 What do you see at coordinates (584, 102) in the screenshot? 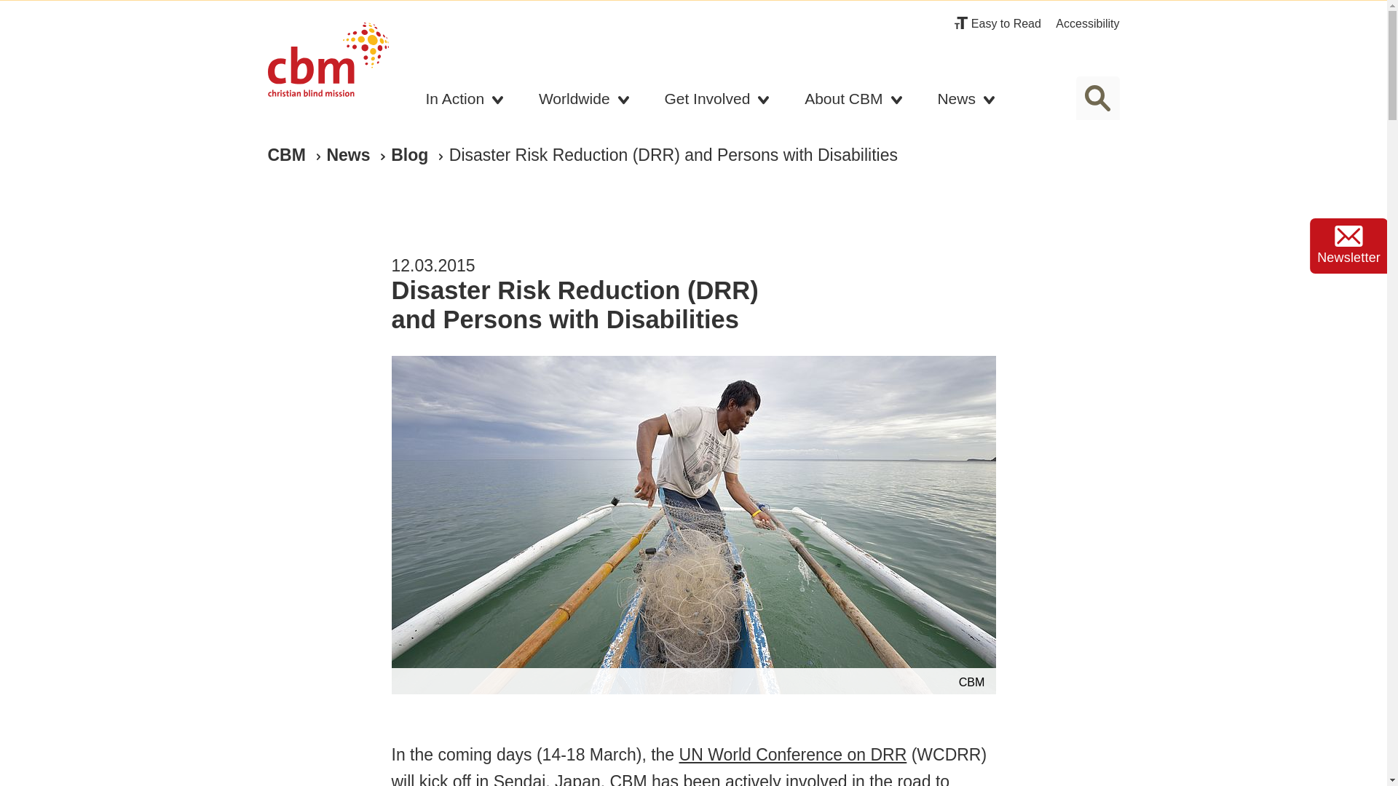
I see `Worldwide` at bounding box center [584, 102].